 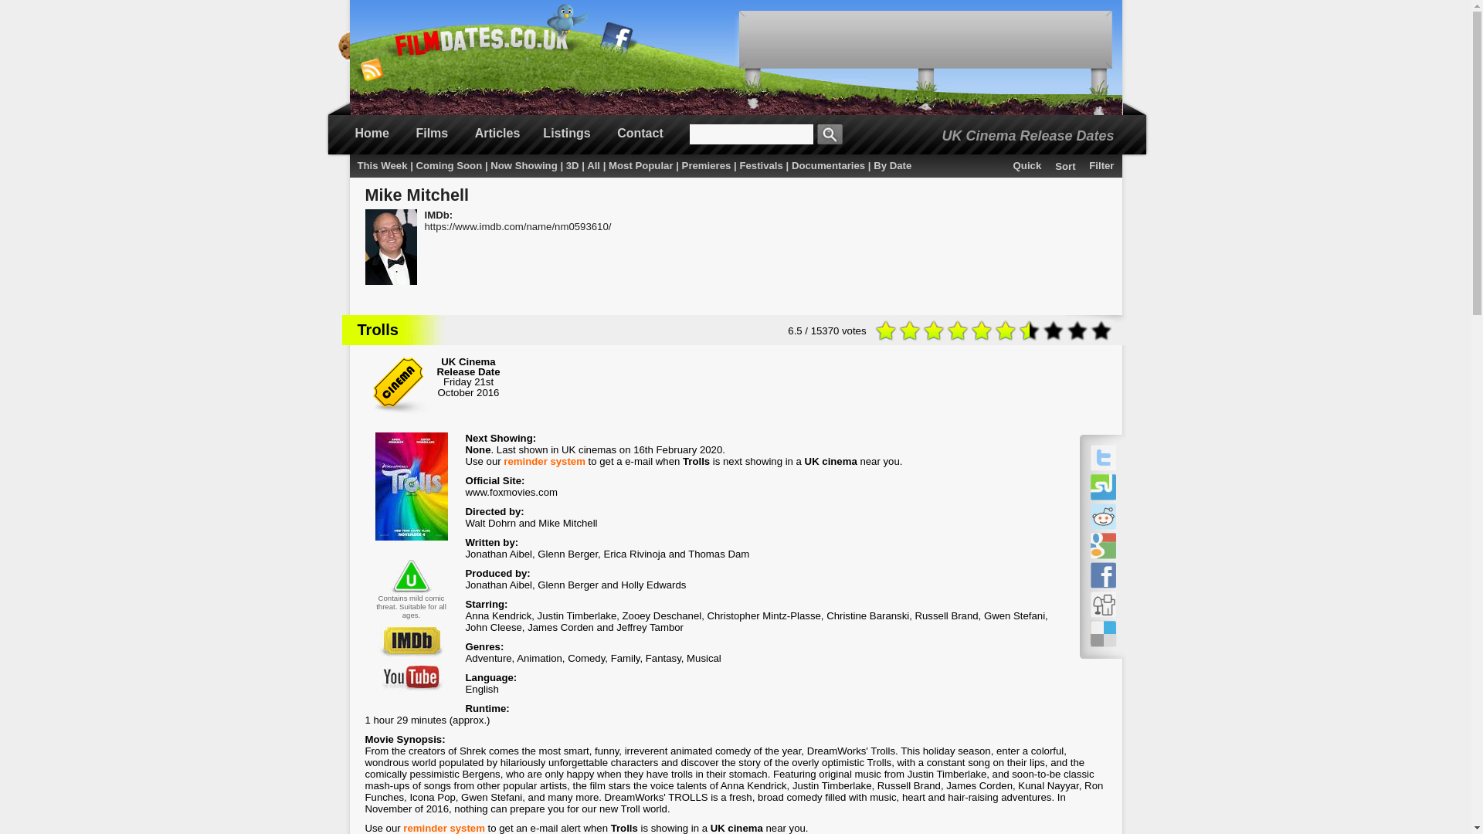 What do you see at coordinates (377, 329) in the screenshot?
I see `Trolls` at bounding box center [377, 329].